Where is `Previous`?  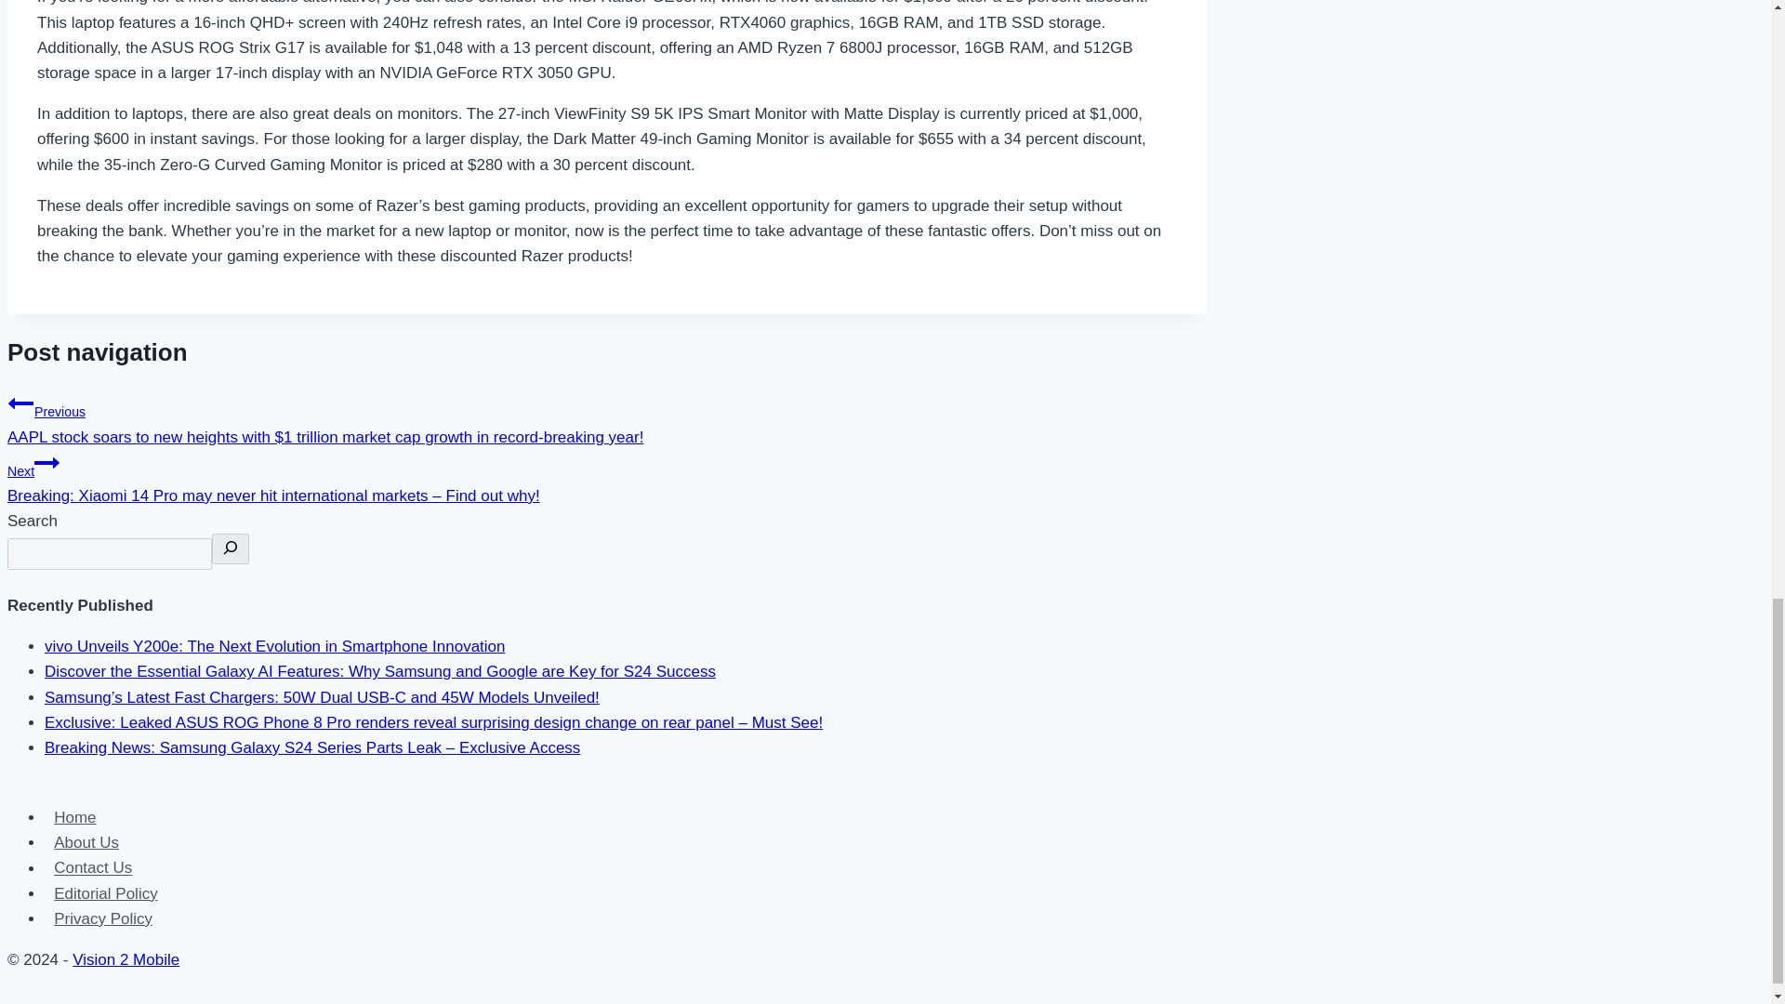
Previous is located at coordinates (20, 403).